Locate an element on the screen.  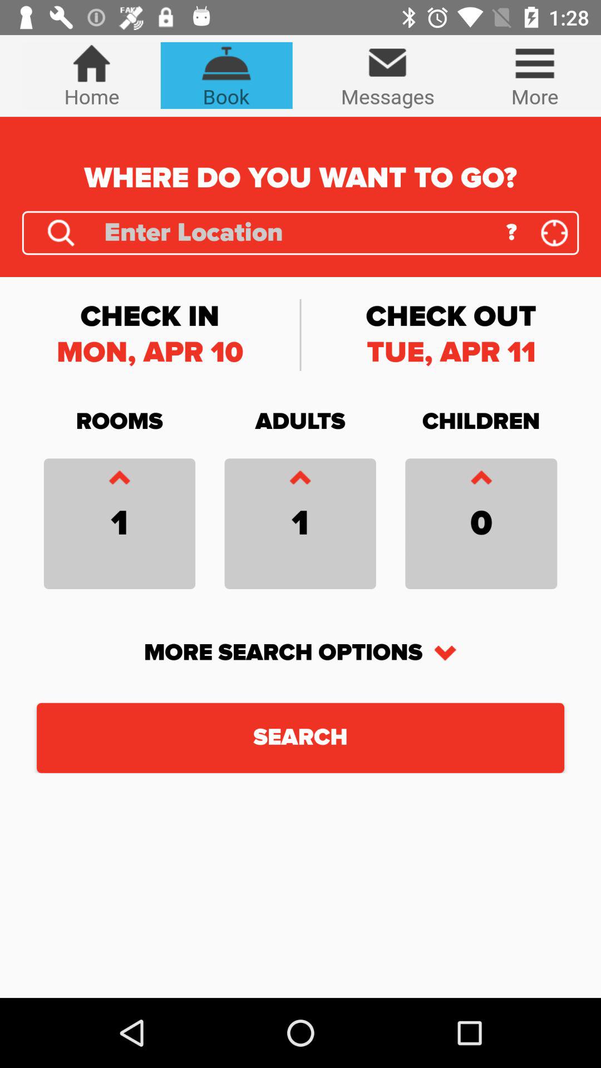
click on enter location is located at coordinates (297, 233).